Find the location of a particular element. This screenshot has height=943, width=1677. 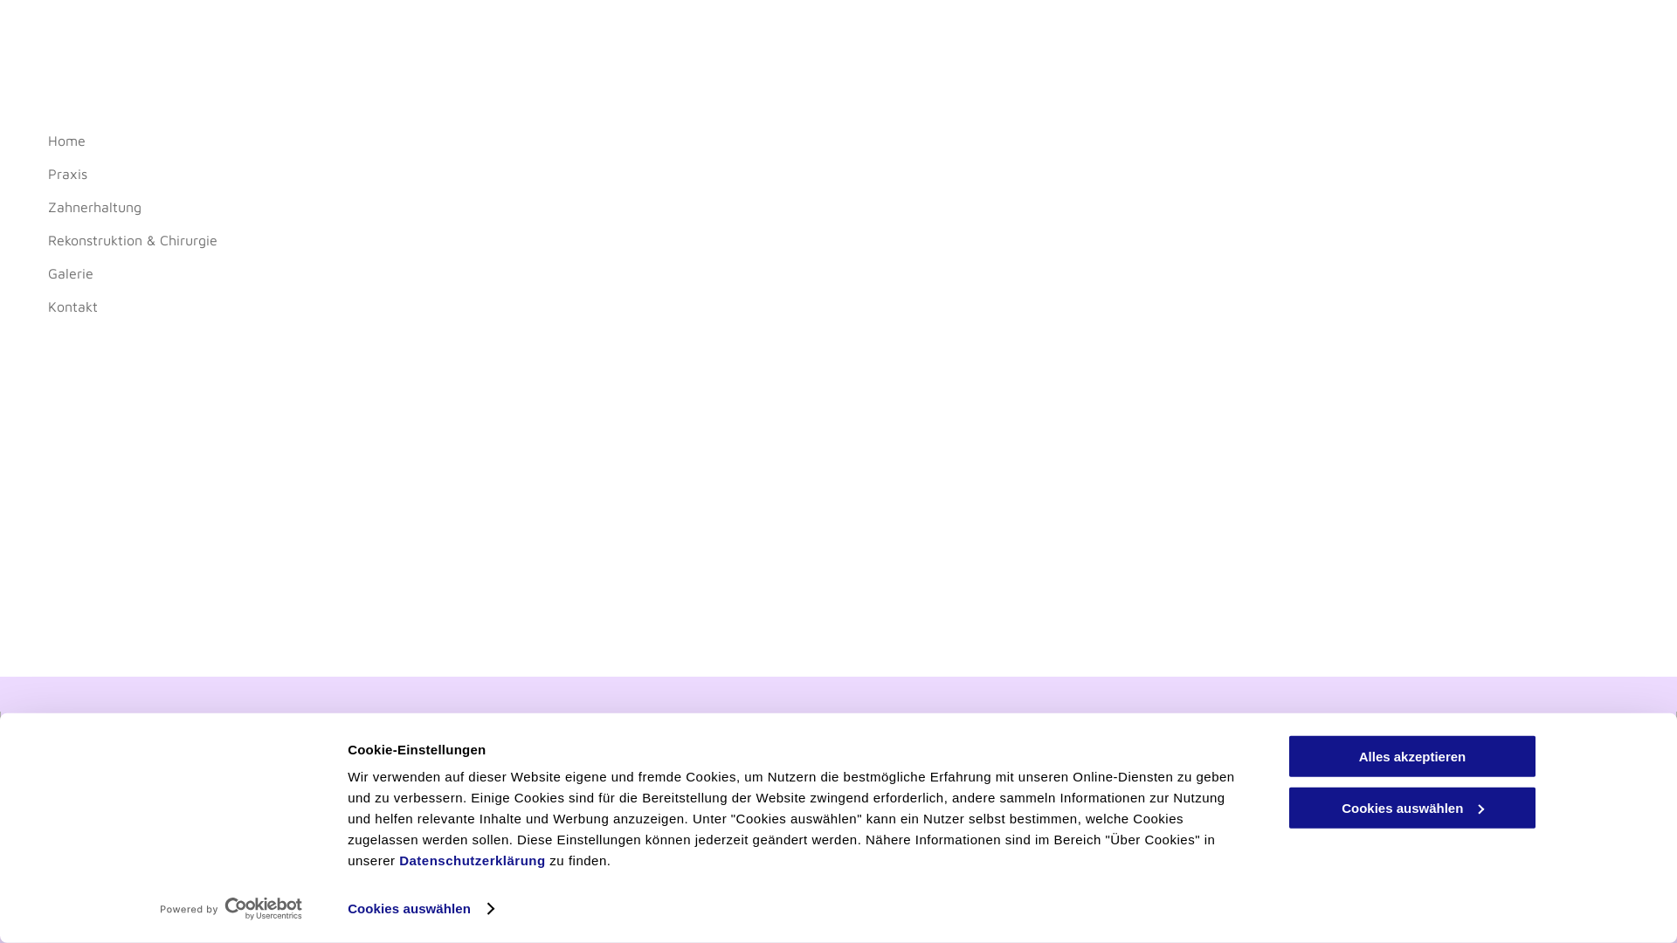

Praxis is located at coordinates (445, 174).